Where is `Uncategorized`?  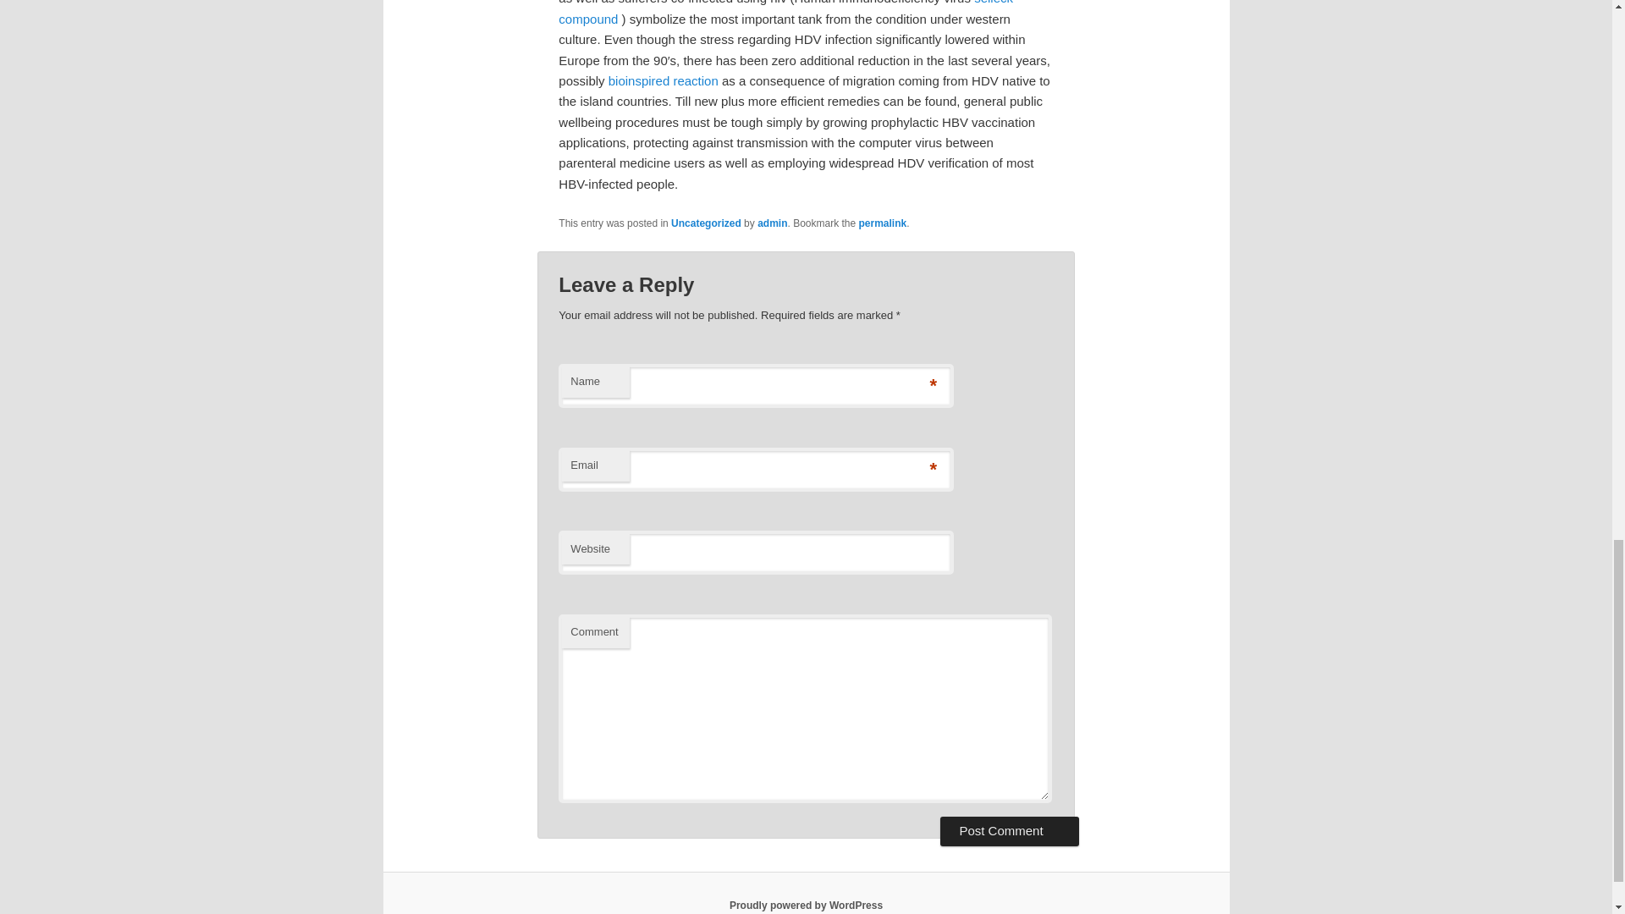
Uncategorized is located at coordinates (706, 223).